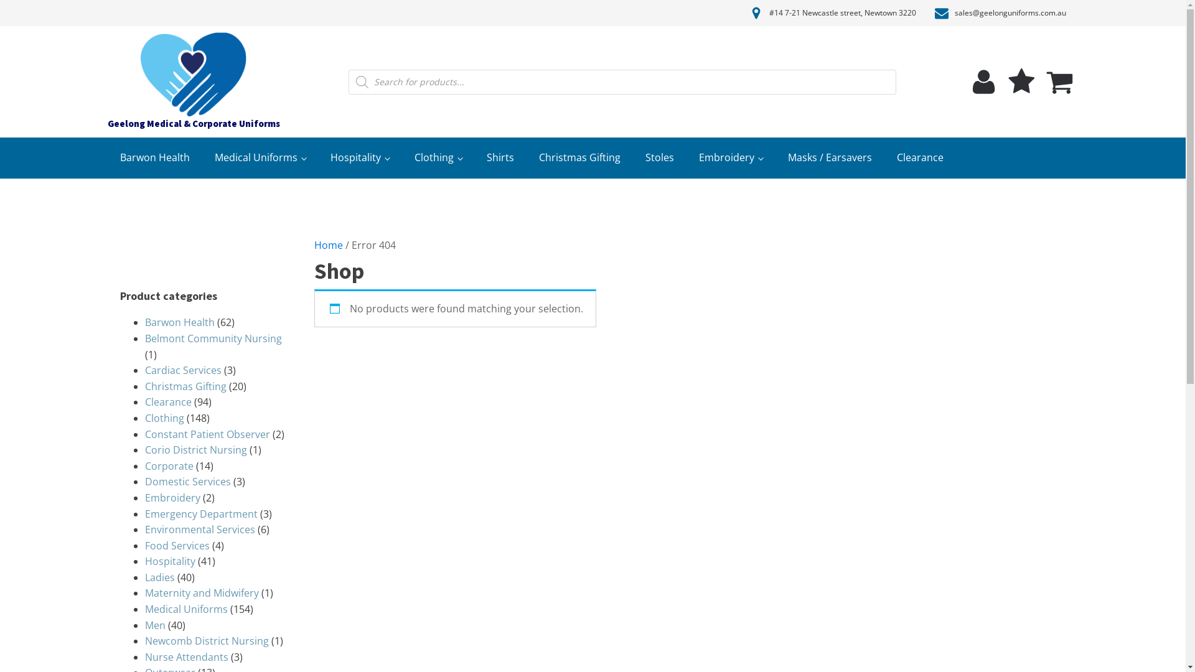 This screenshot has width=1195, height=672. I want to click on Constant Patient Observer, so click(207, 434).